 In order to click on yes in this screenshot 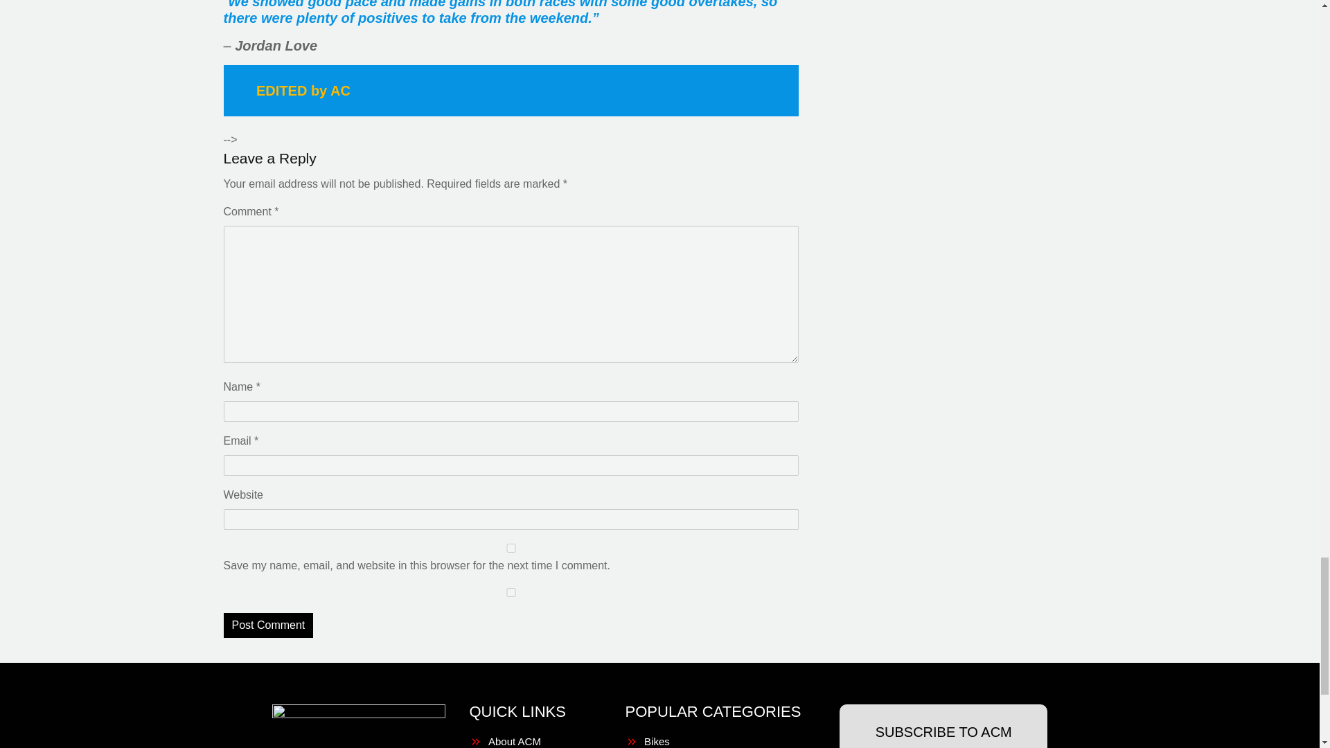, I will do `click(511, 549)`.